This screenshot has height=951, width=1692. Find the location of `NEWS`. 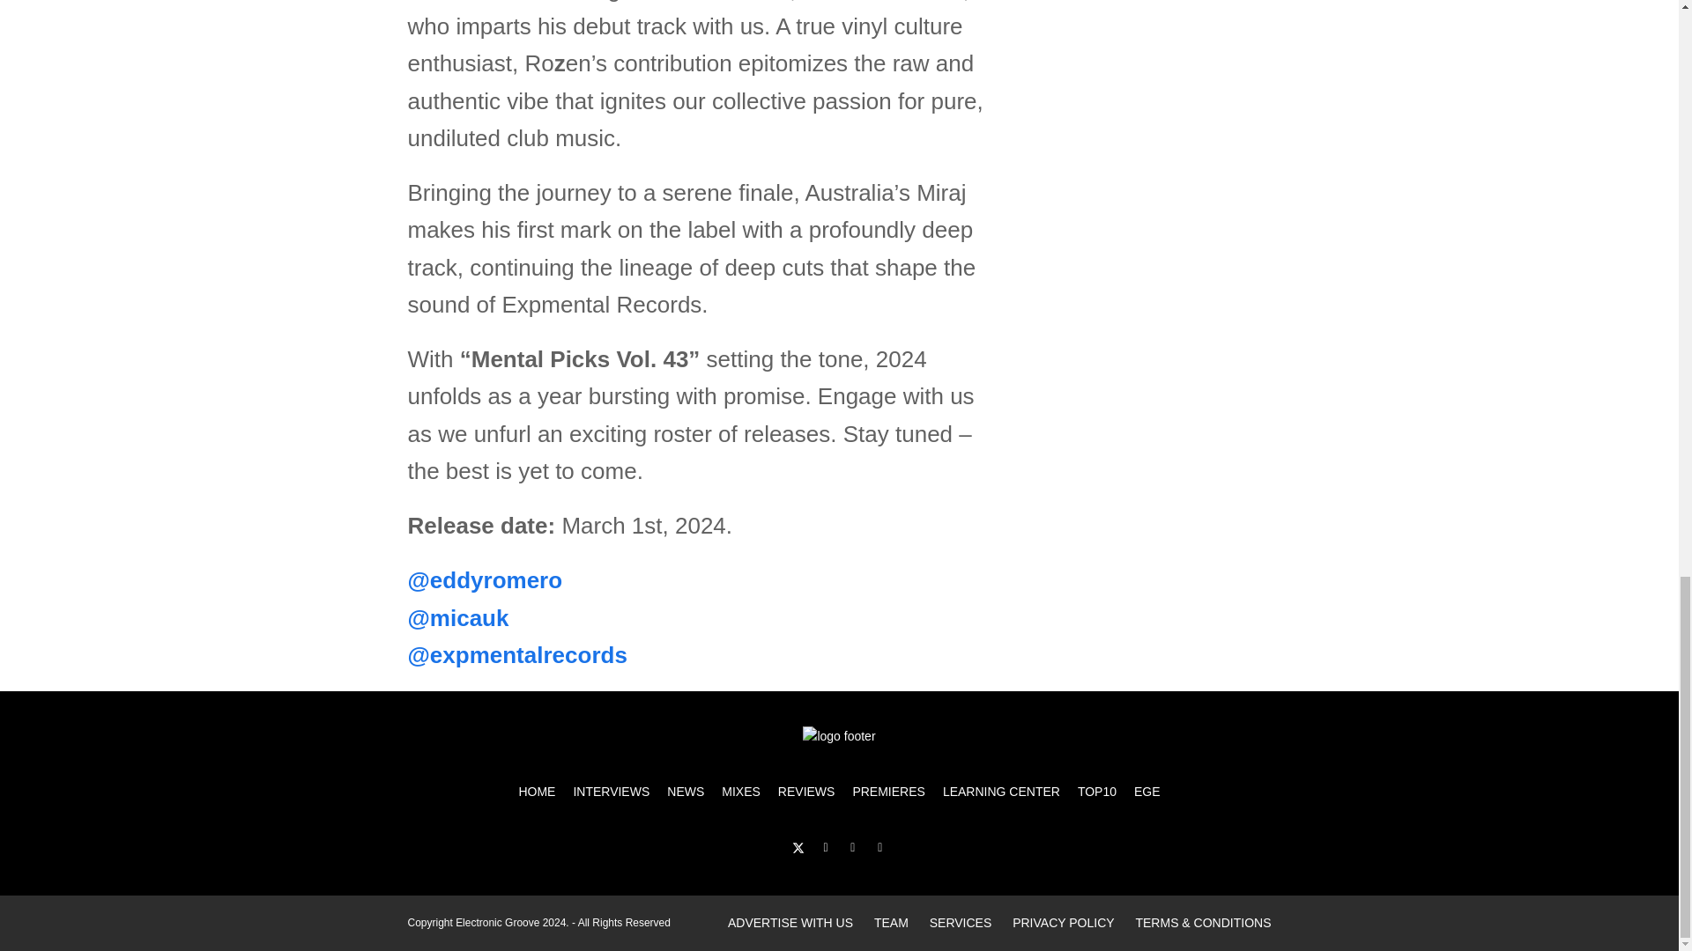

NEWS is located at coordinates (685, 792).